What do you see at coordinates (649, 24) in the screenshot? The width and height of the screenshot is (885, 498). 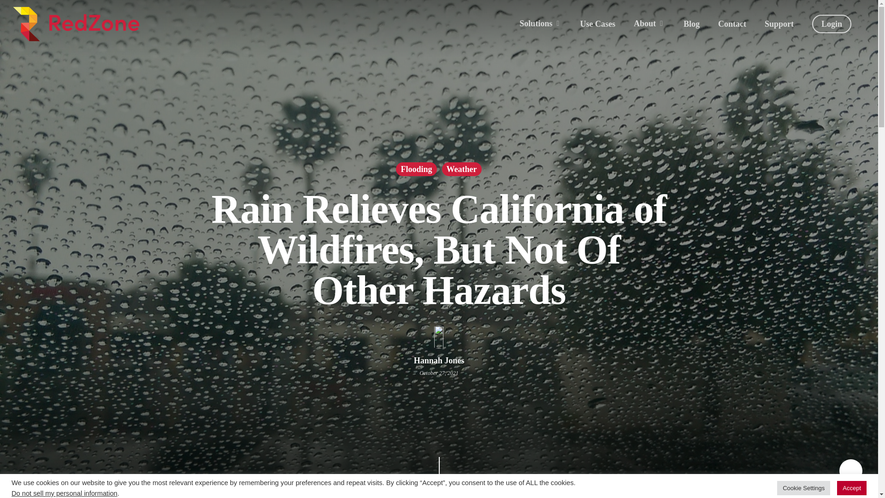 I see `About` at bounding box center [649, 24].